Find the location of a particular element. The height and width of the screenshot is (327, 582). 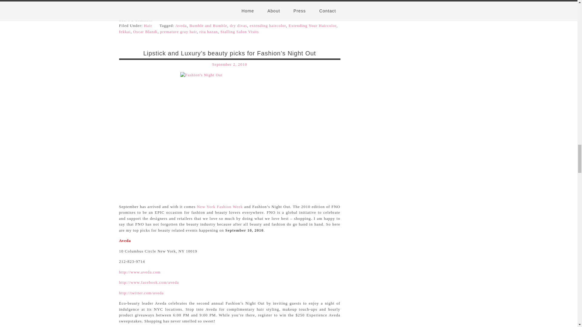

fekkai is located at coordinates (124, 31).